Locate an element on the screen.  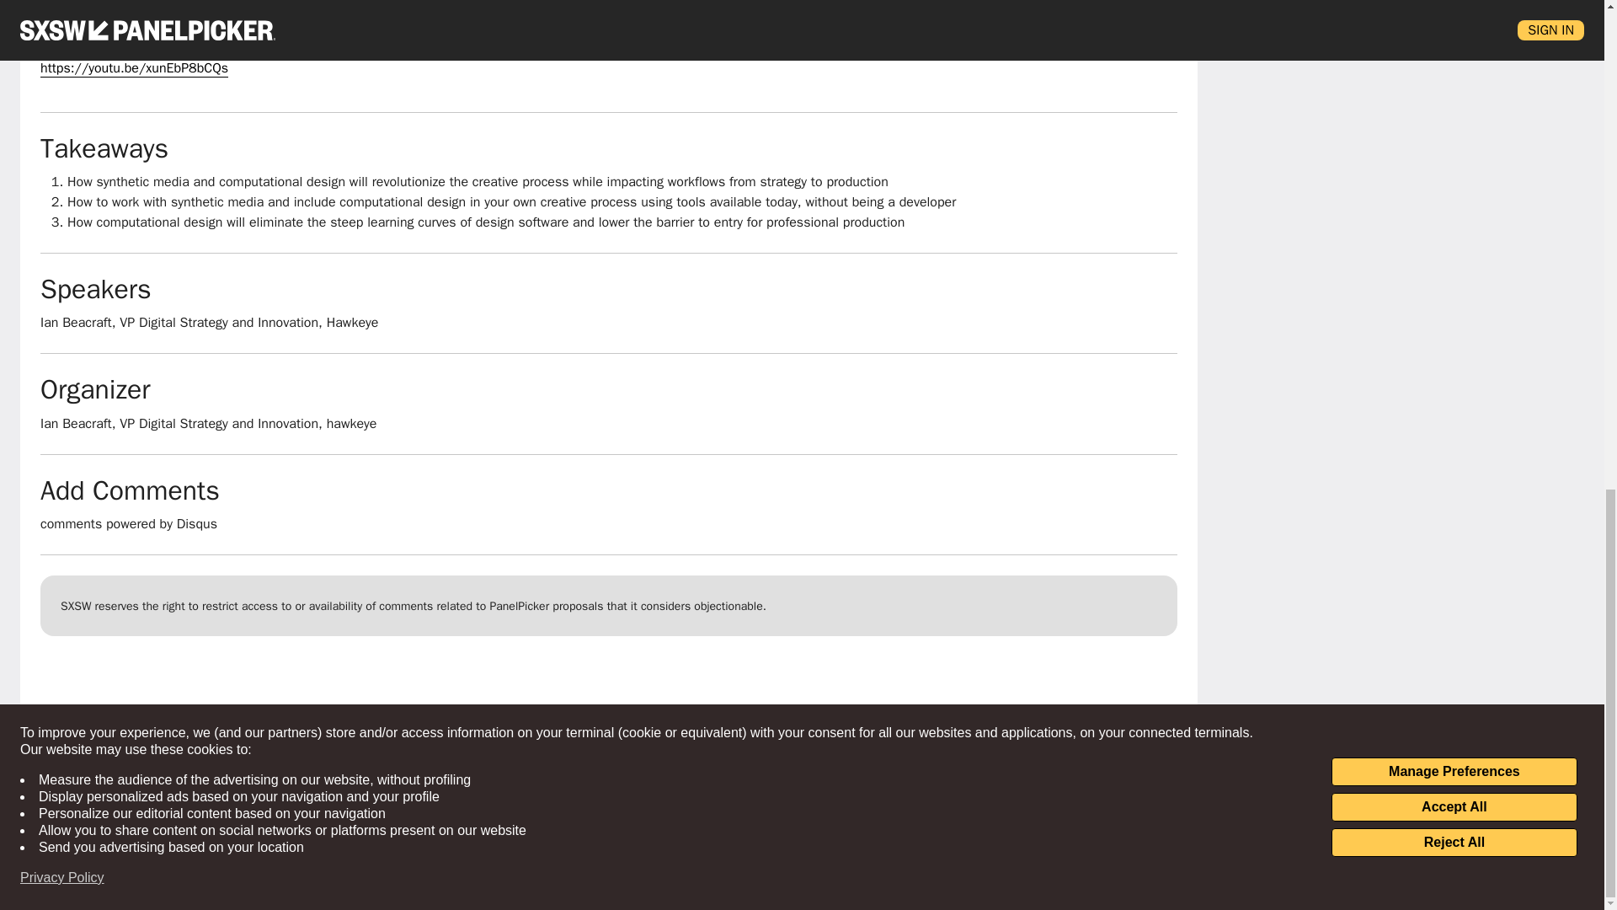
Code of Conduct is located at coordinates (1267, 859).